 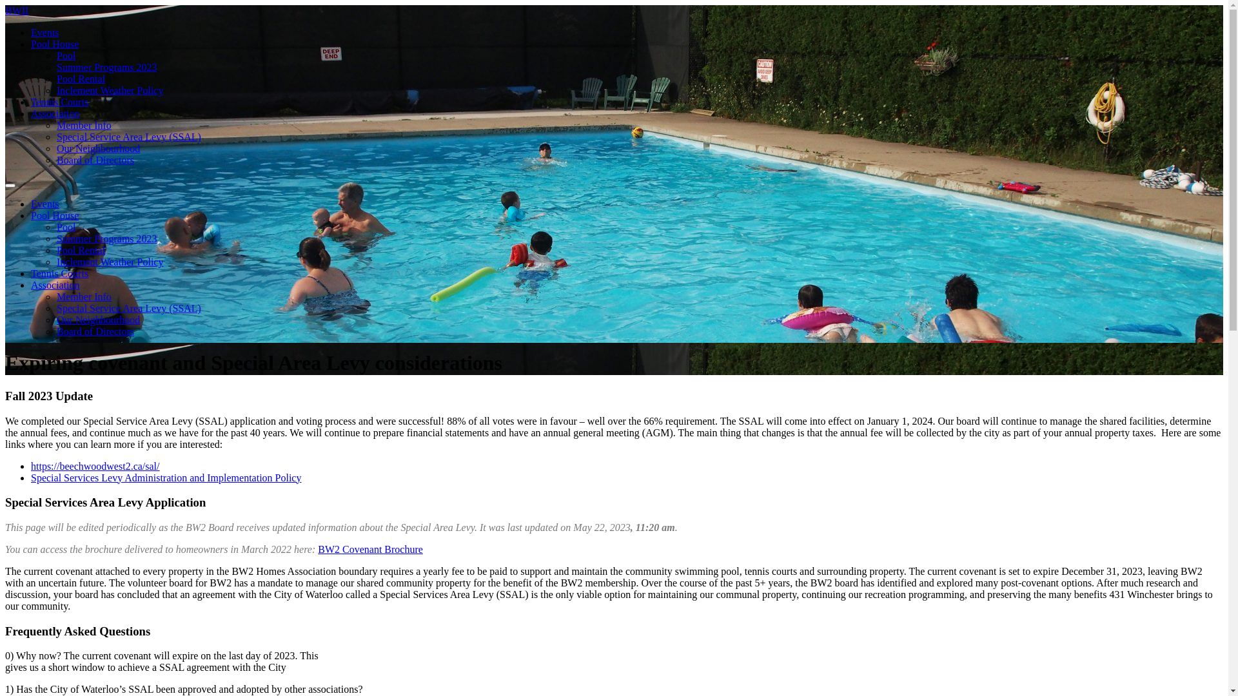 What do you see at coordinates (45, 32) in the screenshot?
I see `Events` at bounding box center [45, 32].